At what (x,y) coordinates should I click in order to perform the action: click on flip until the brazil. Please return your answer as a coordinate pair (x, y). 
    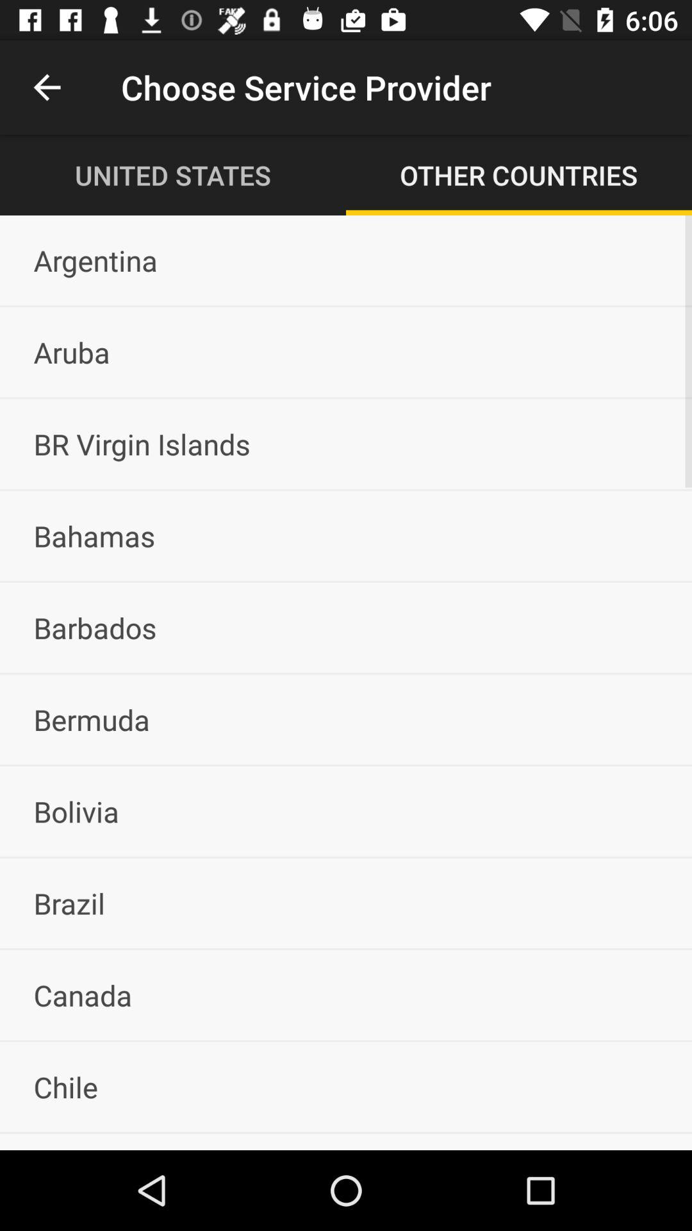
    Looking at the image, I should click on (346, 903).